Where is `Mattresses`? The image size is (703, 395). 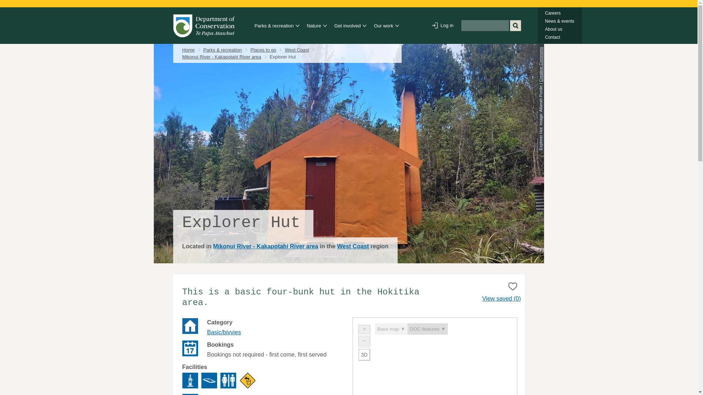 Mattresses is located at coordinates (209, 380).